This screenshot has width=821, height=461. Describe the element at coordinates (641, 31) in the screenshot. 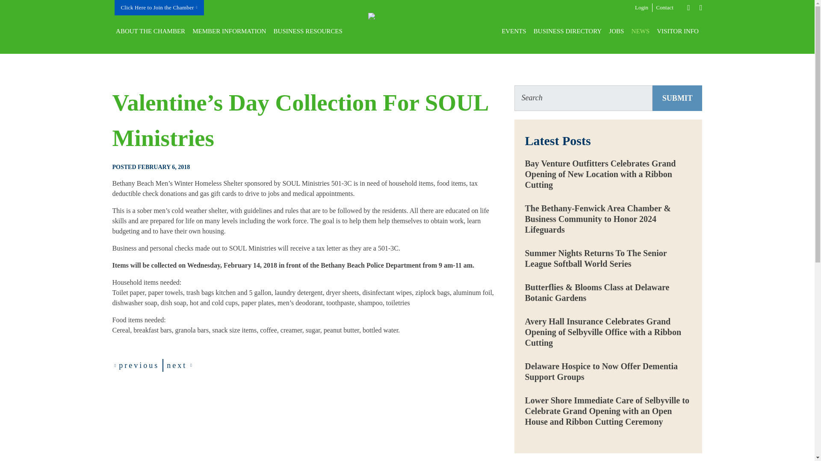

I see `NEWS` at that location.